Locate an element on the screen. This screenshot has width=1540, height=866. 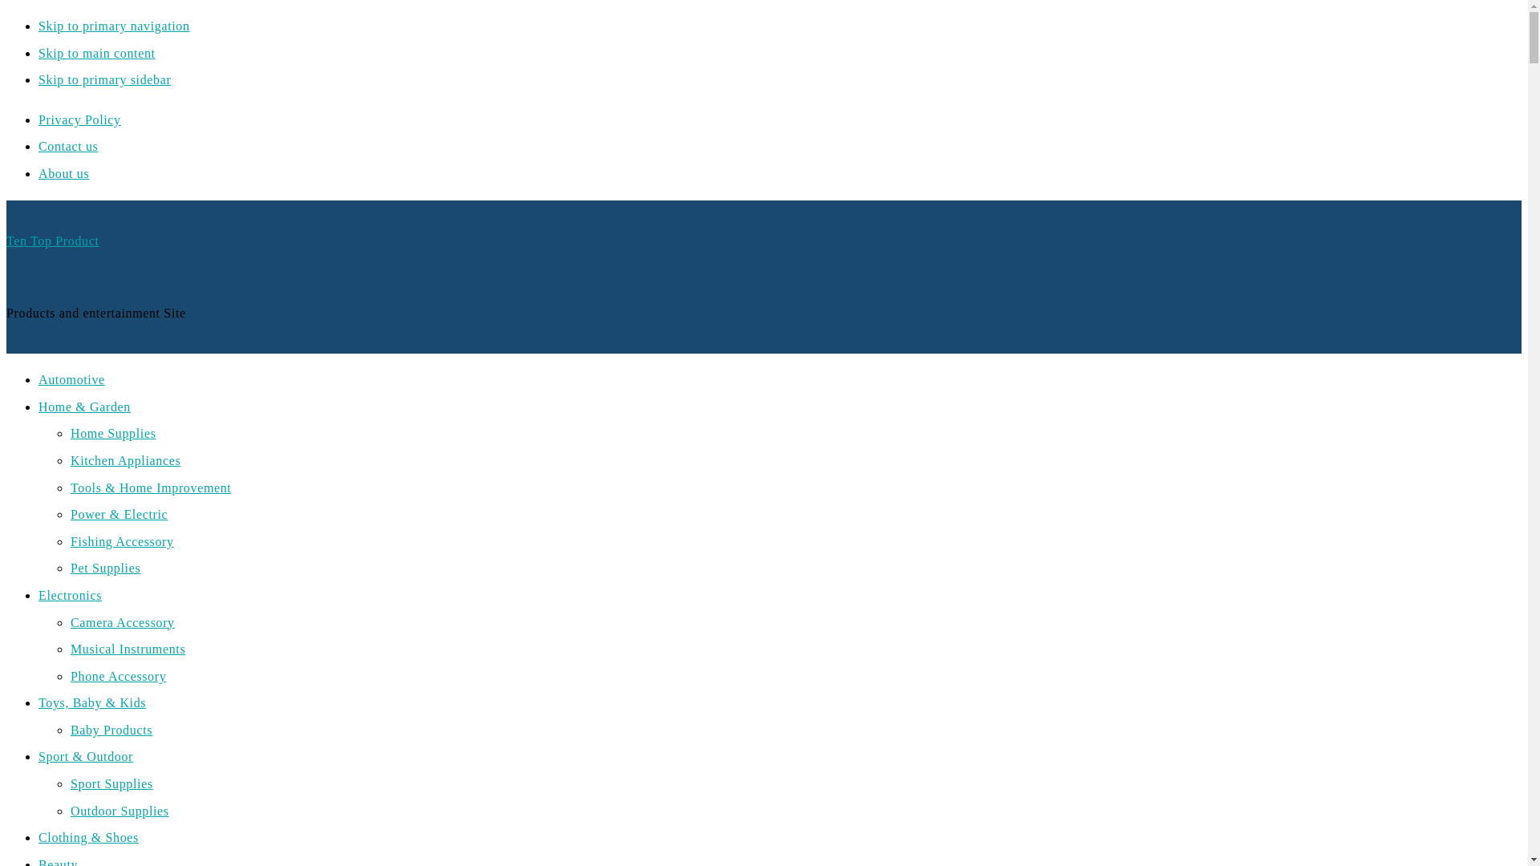
Kitchen Appliances is located at coordinates (125, 460).